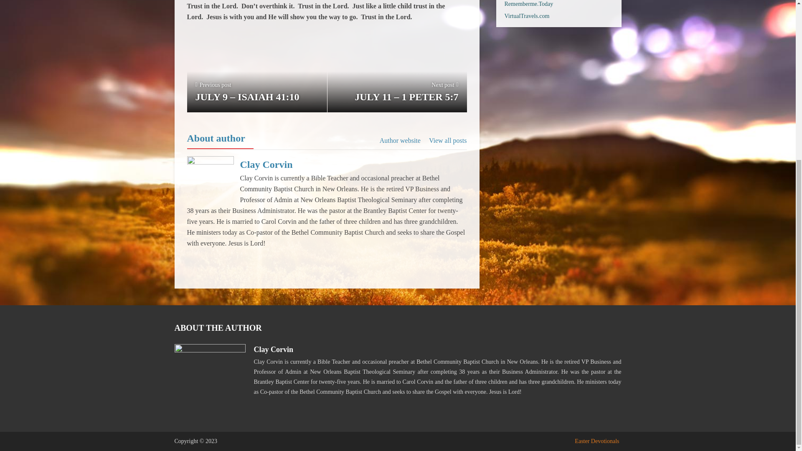 Image resolution: width=802 pixels, height=451 pixels. I want to click on Rememberme.Today, so click(529, 4).